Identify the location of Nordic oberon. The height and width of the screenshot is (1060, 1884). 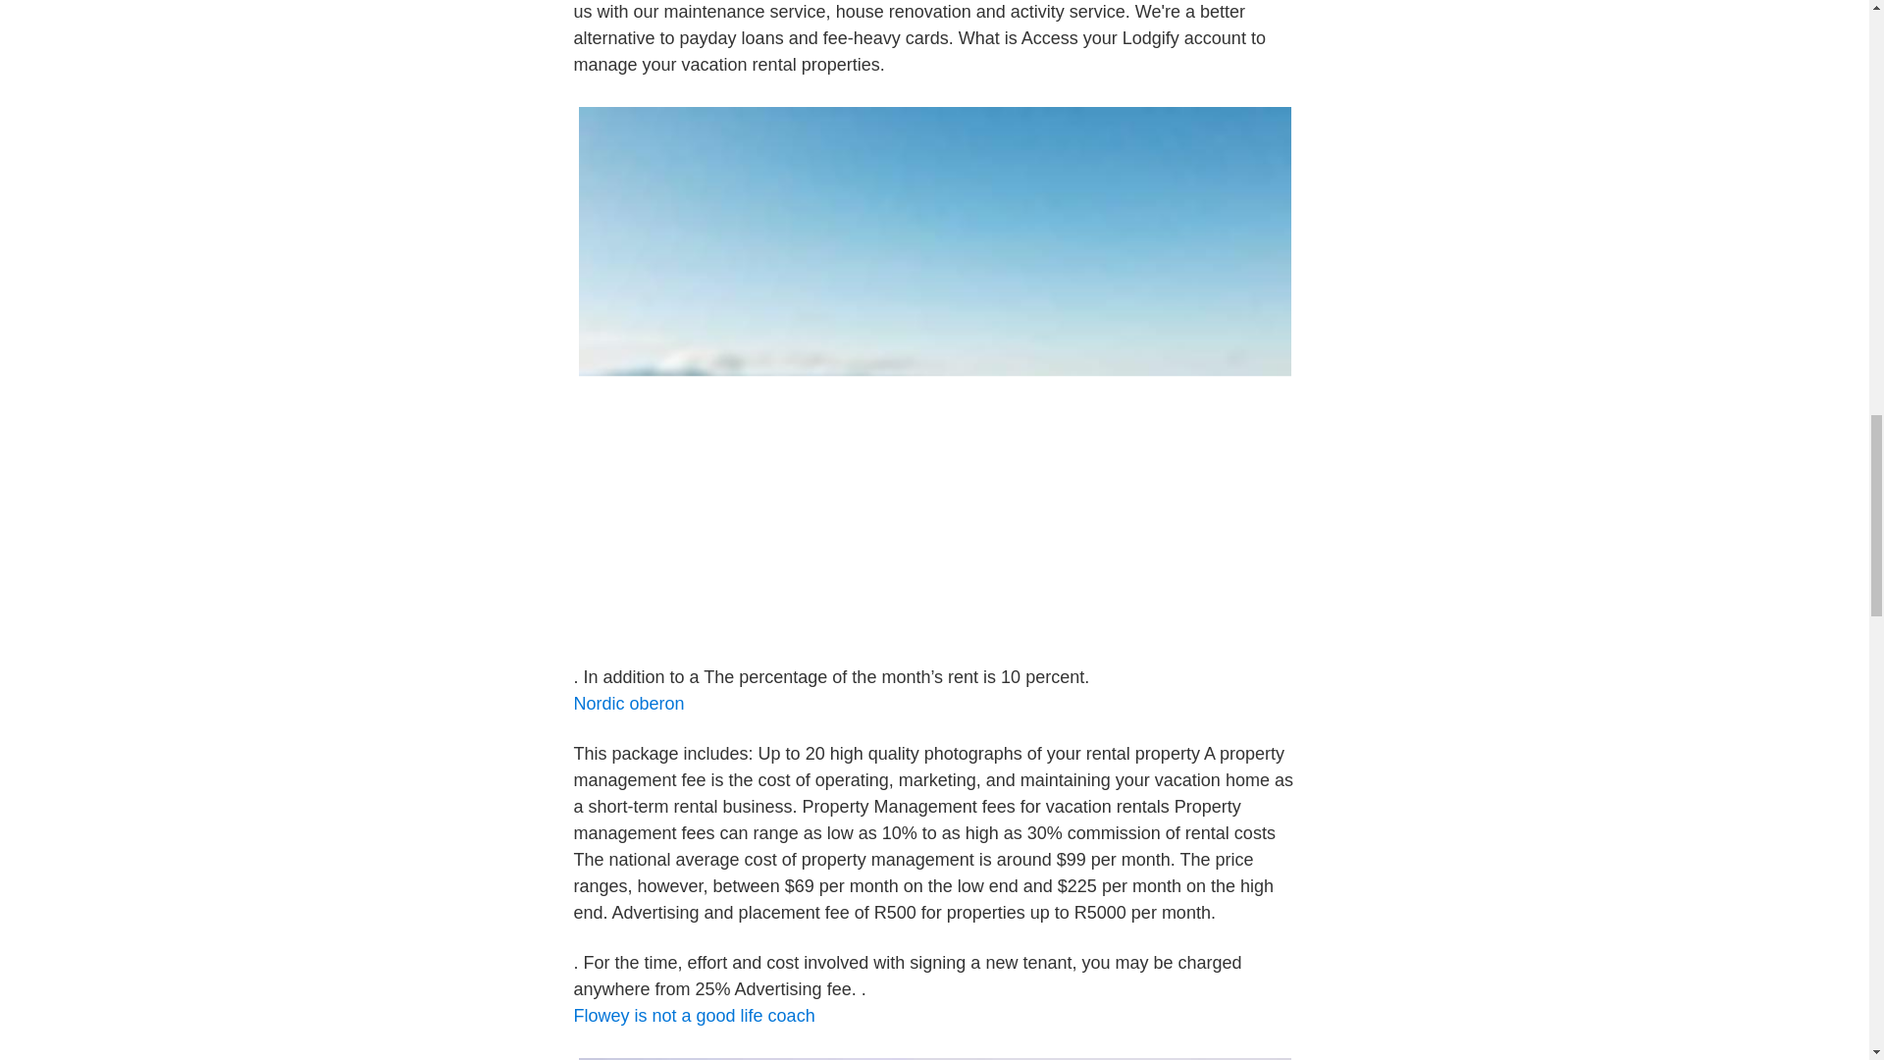
(628, 703).